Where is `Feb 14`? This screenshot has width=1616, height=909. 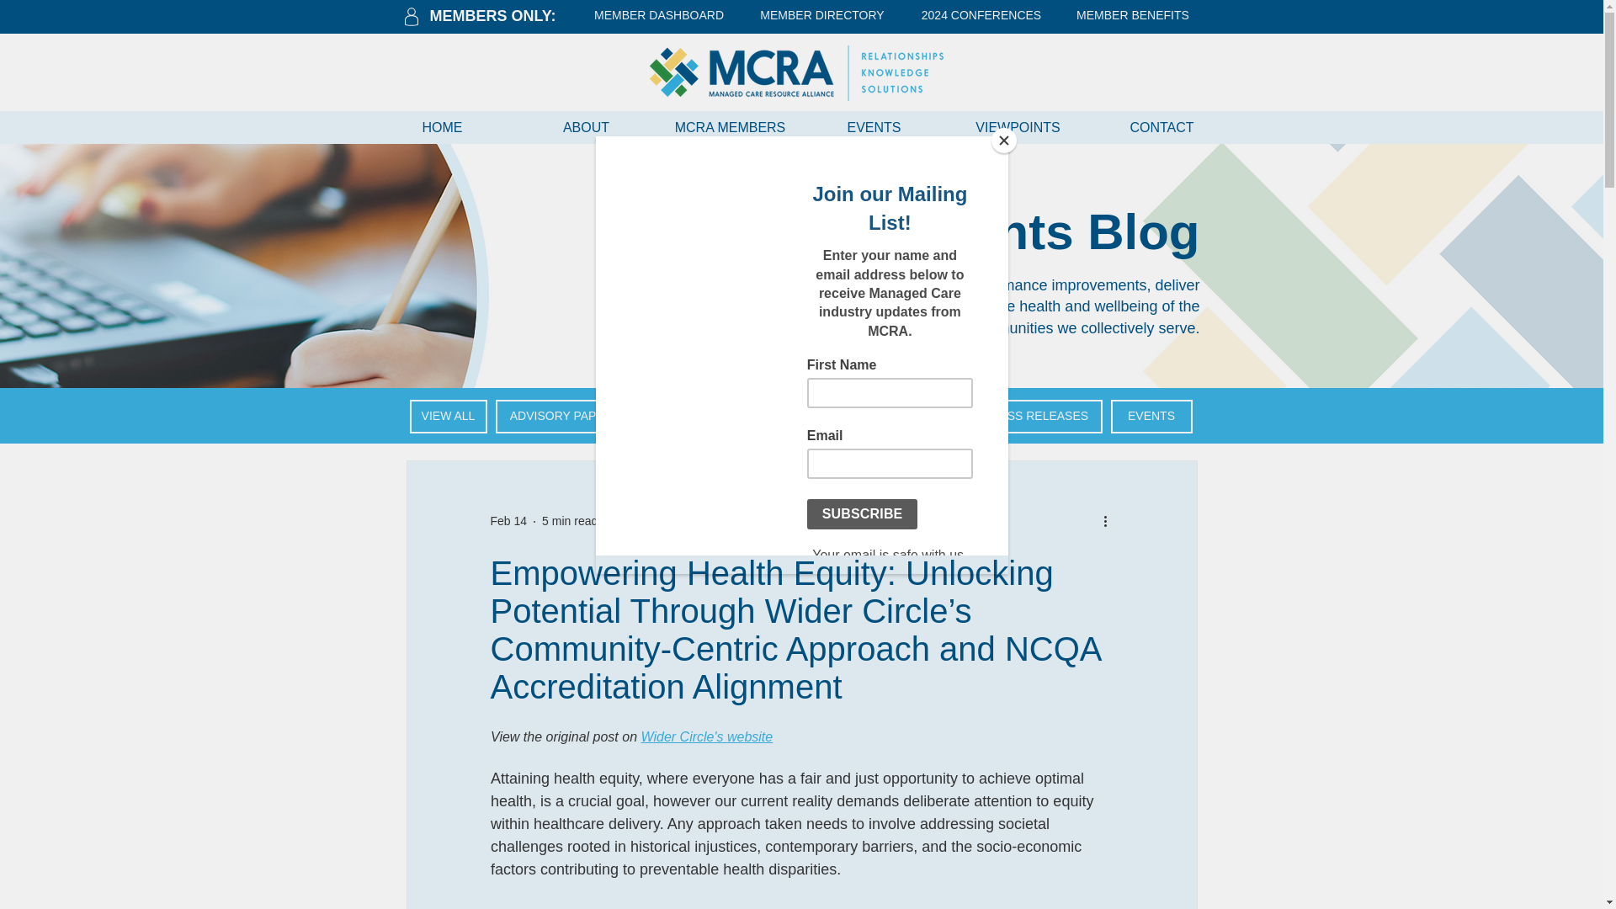
Feb 14 is located at coordinates (508, 521).